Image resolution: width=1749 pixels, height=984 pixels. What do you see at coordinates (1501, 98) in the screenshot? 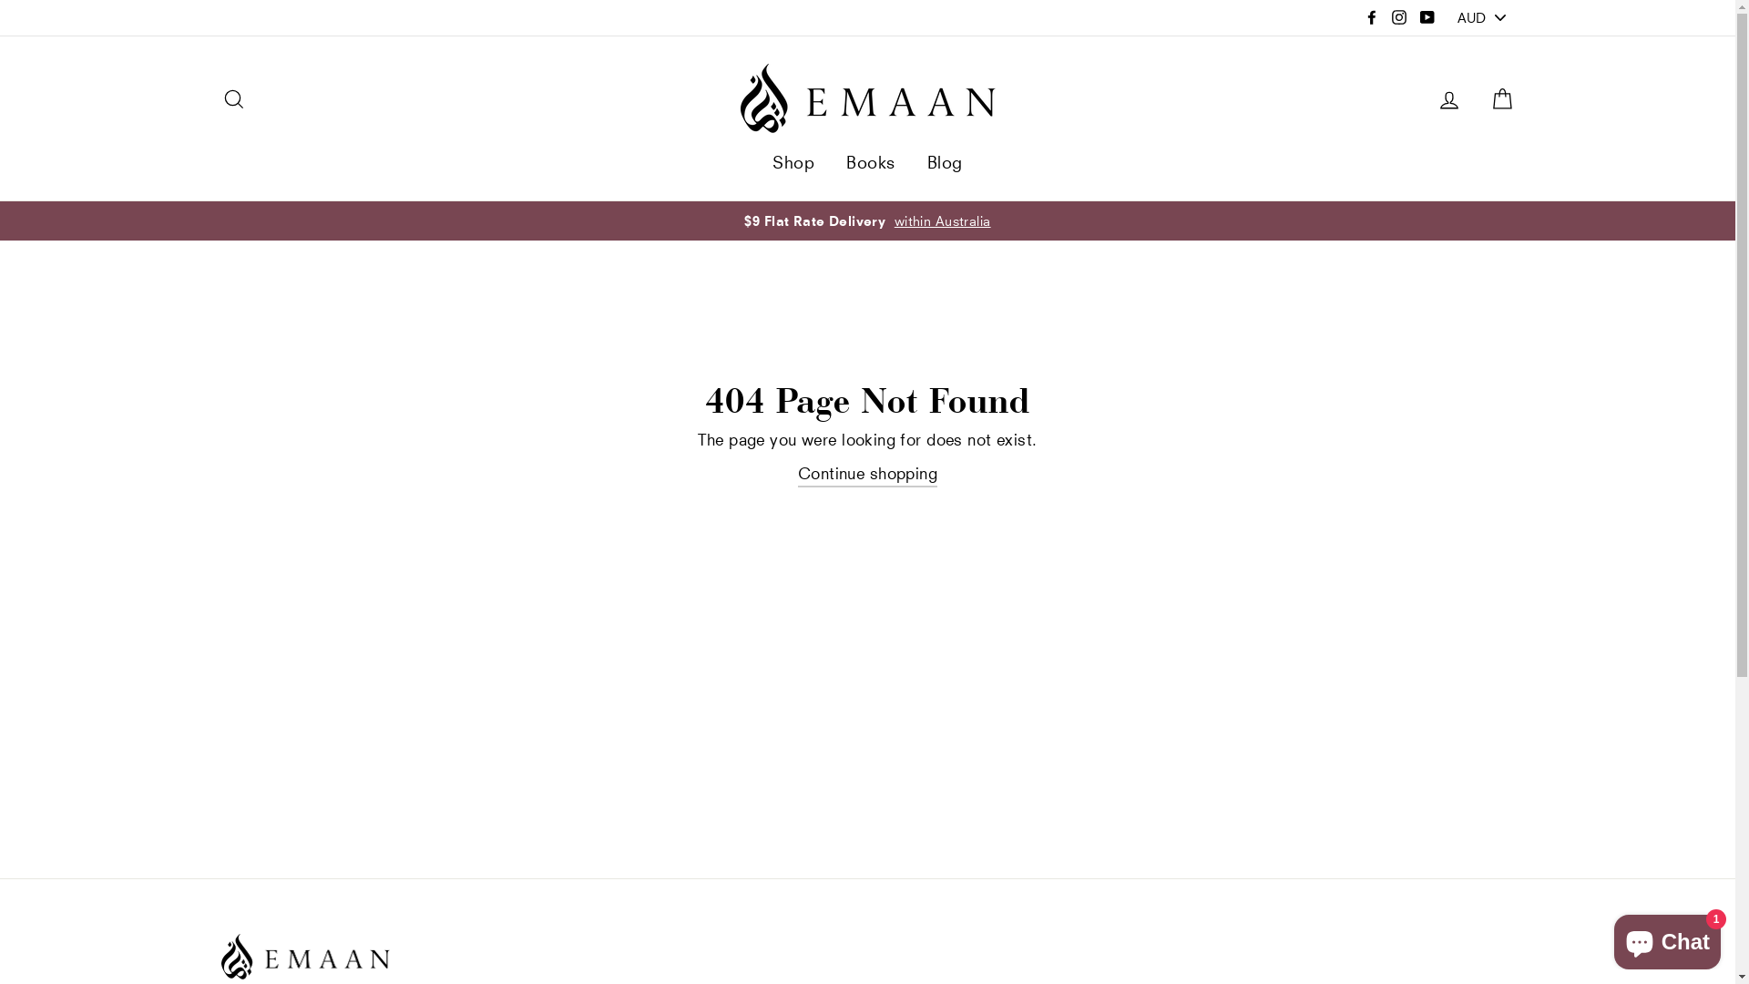
I see `Cart` at bounding box center [1501, 98].